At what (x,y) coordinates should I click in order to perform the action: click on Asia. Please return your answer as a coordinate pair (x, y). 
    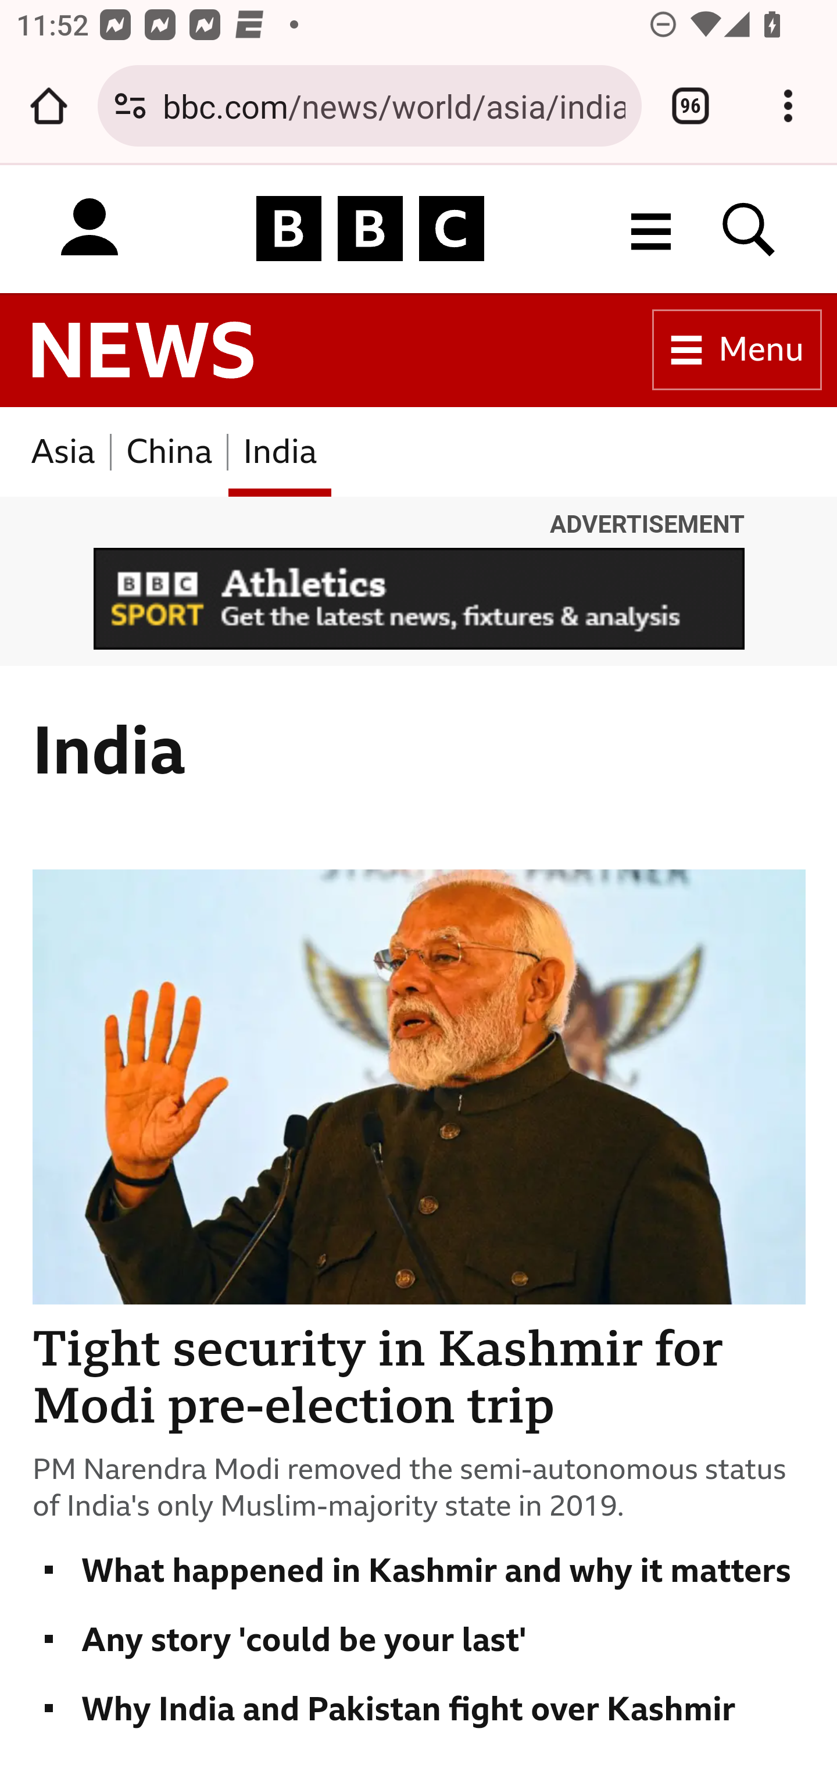
    Looking at the image, I should click on (63, 451).